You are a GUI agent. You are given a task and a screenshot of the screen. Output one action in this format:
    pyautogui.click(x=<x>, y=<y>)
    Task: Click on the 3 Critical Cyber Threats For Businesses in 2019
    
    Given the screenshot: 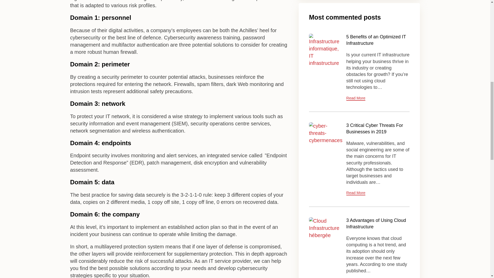 What is the action you would take?
    pyautogui.click(x=326, y=139)
    